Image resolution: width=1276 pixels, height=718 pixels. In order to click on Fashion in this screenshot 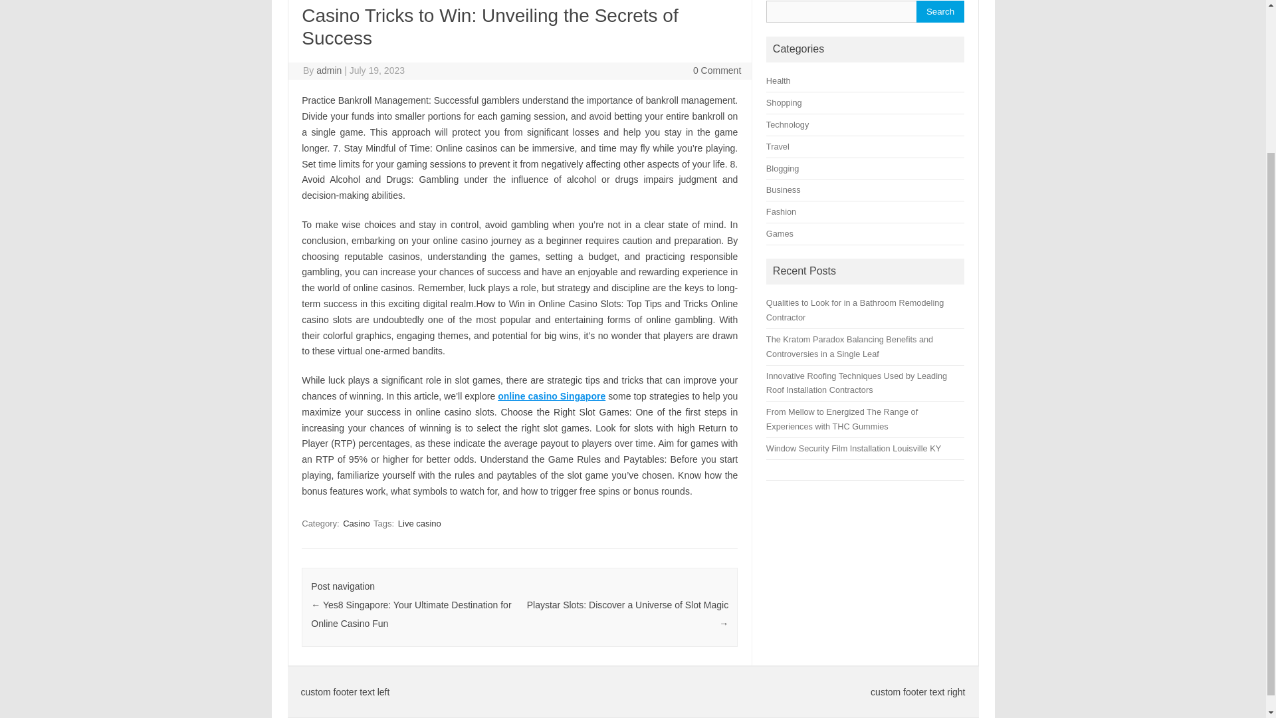, I will do `click(782, 211)`.